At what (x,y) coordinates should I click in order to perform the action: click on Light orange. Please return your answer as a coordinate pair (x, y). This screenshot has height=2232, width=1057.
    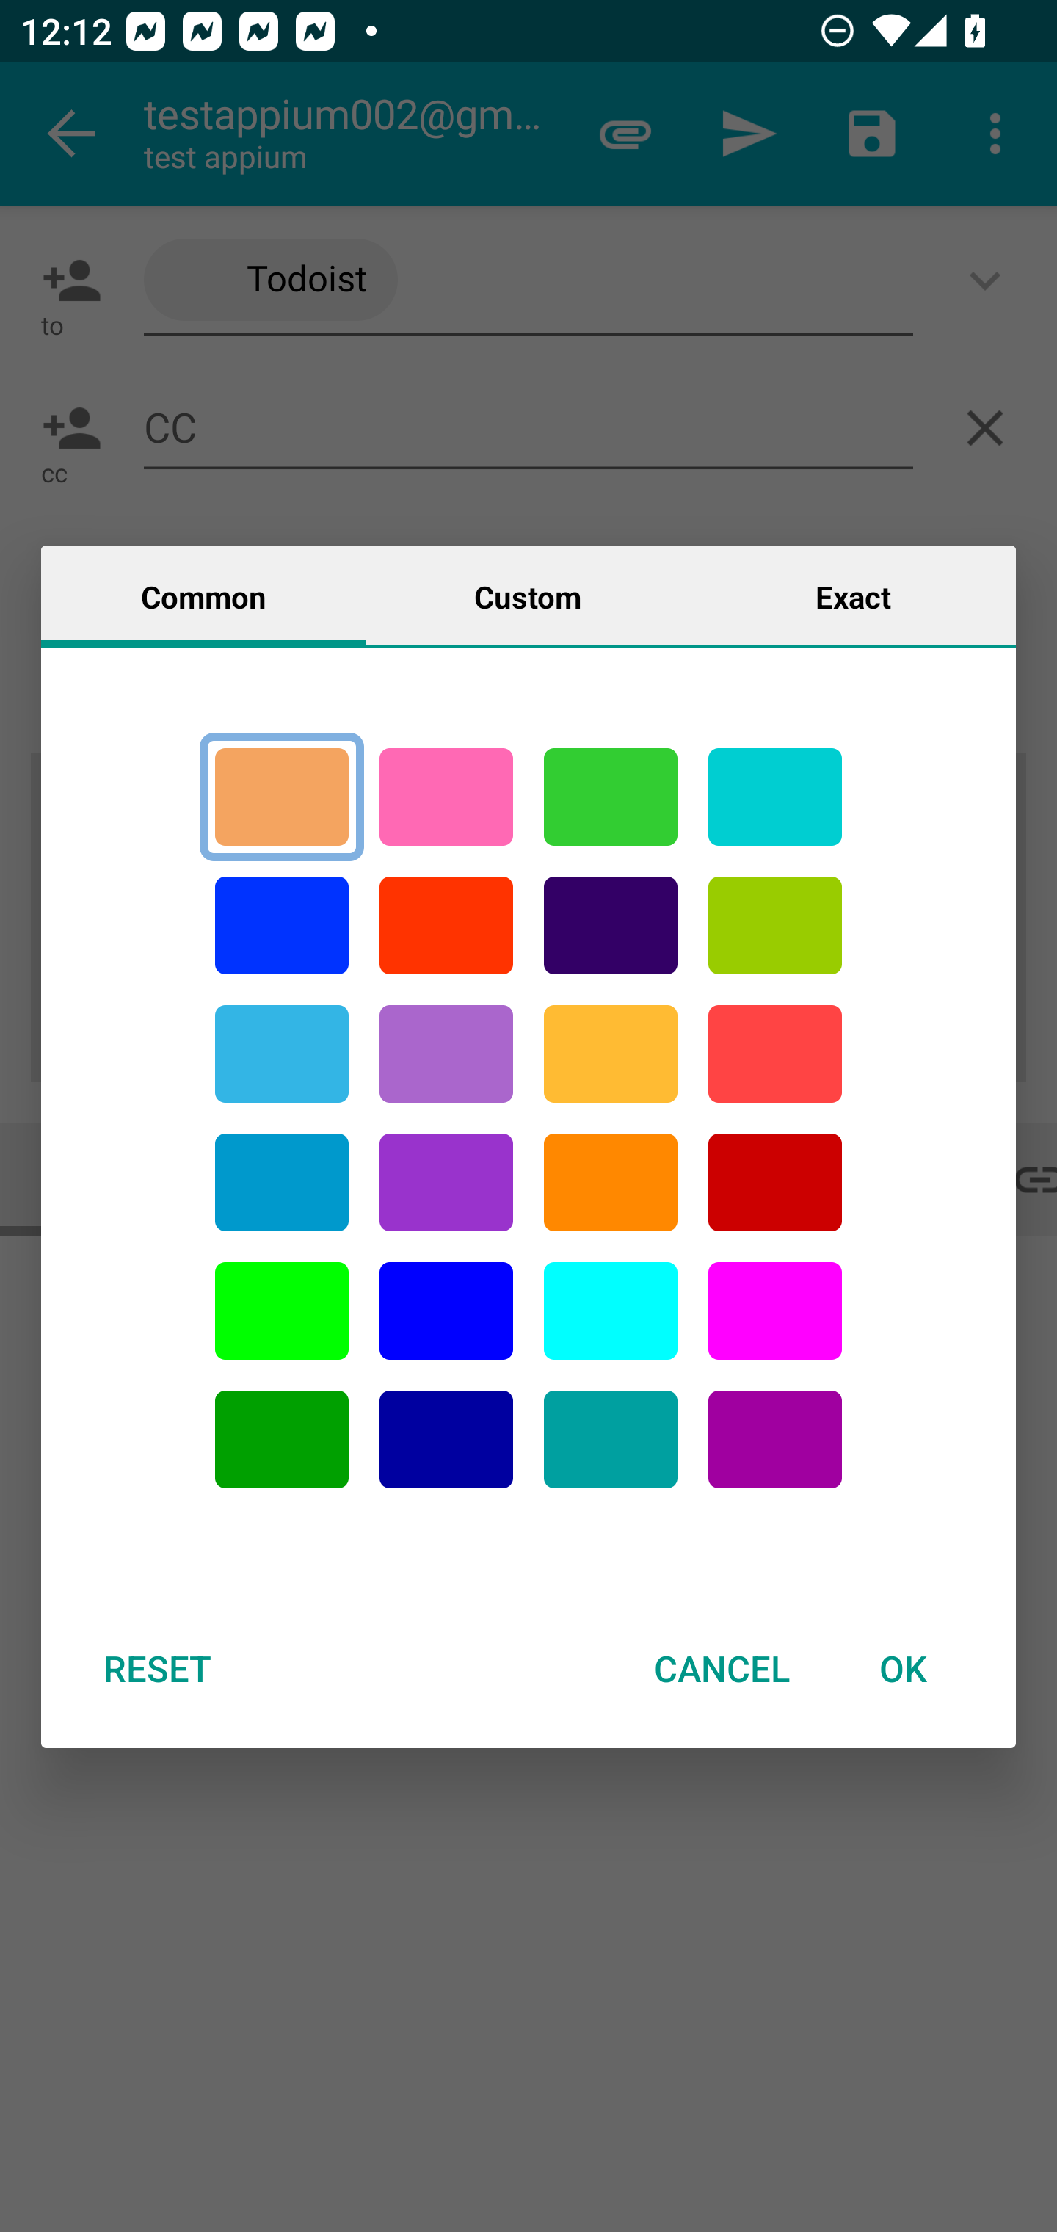
    Looking at the image, I should click on (611, 1053).